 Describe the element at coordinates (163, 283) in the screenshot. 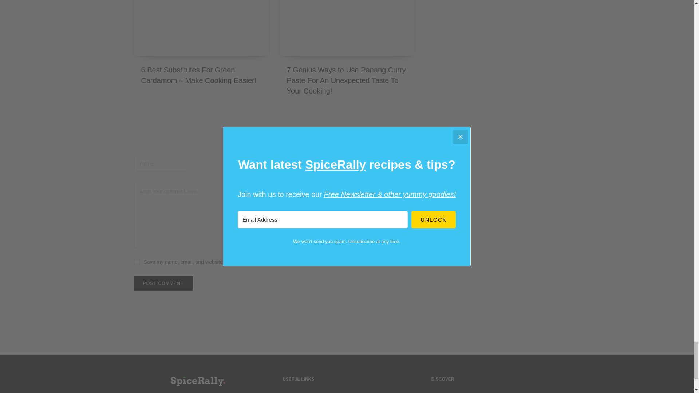

I see `Post Comment` at that location.